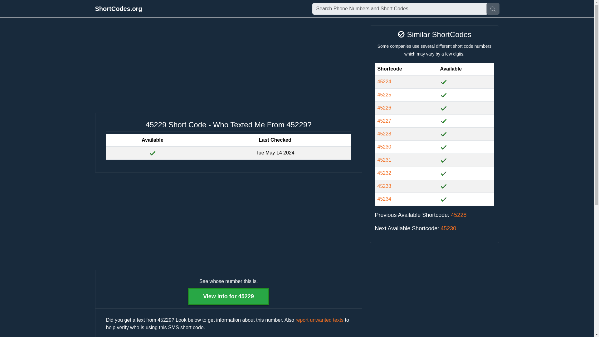  Describe the element at coordinates (319, 320) in the screenshot. I see `report unwanted texts` at that location.